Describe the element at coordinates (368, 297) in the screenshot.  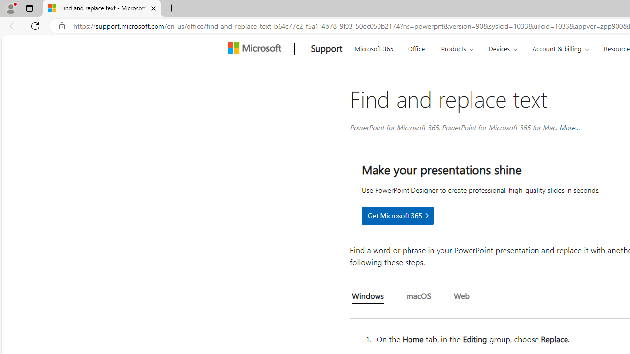
I see `Windows` at that location.